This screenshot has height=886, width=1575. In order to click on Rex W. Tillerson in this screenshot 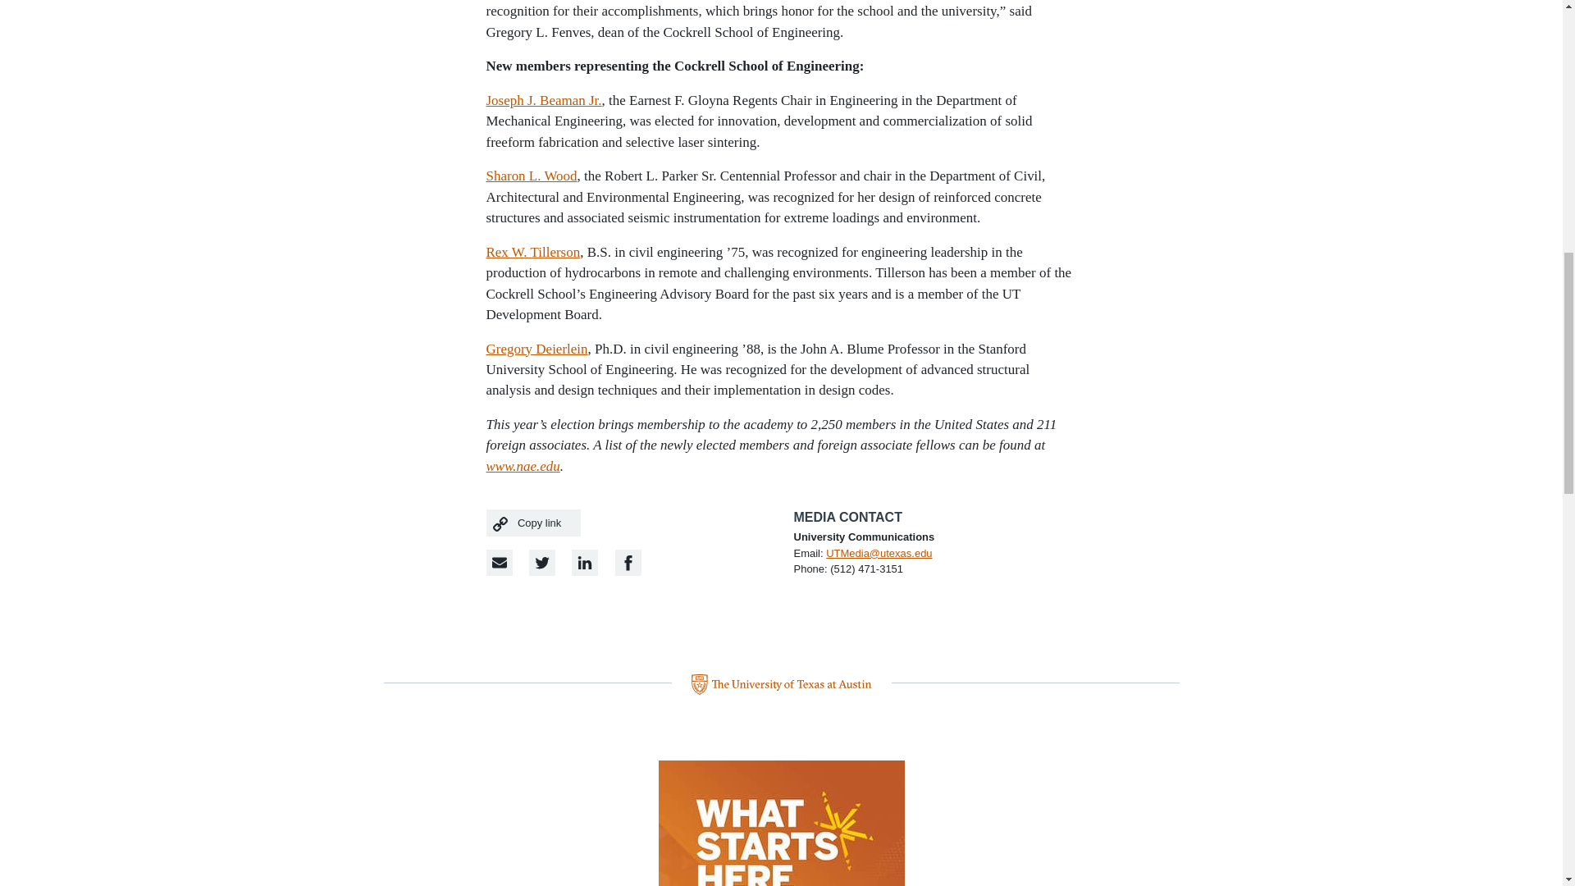, I will do `click(532, 253)`.